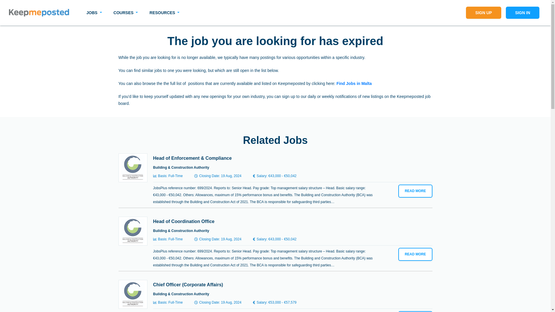  What do you see at coordinates (164, 13) in the screenshot?
I see `Resources` at bounding box center [164, 13].